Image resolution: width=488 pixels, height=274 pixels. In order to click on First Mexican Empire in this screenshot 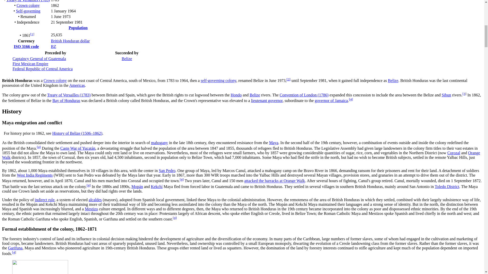, I will do `click(30, 64)`.